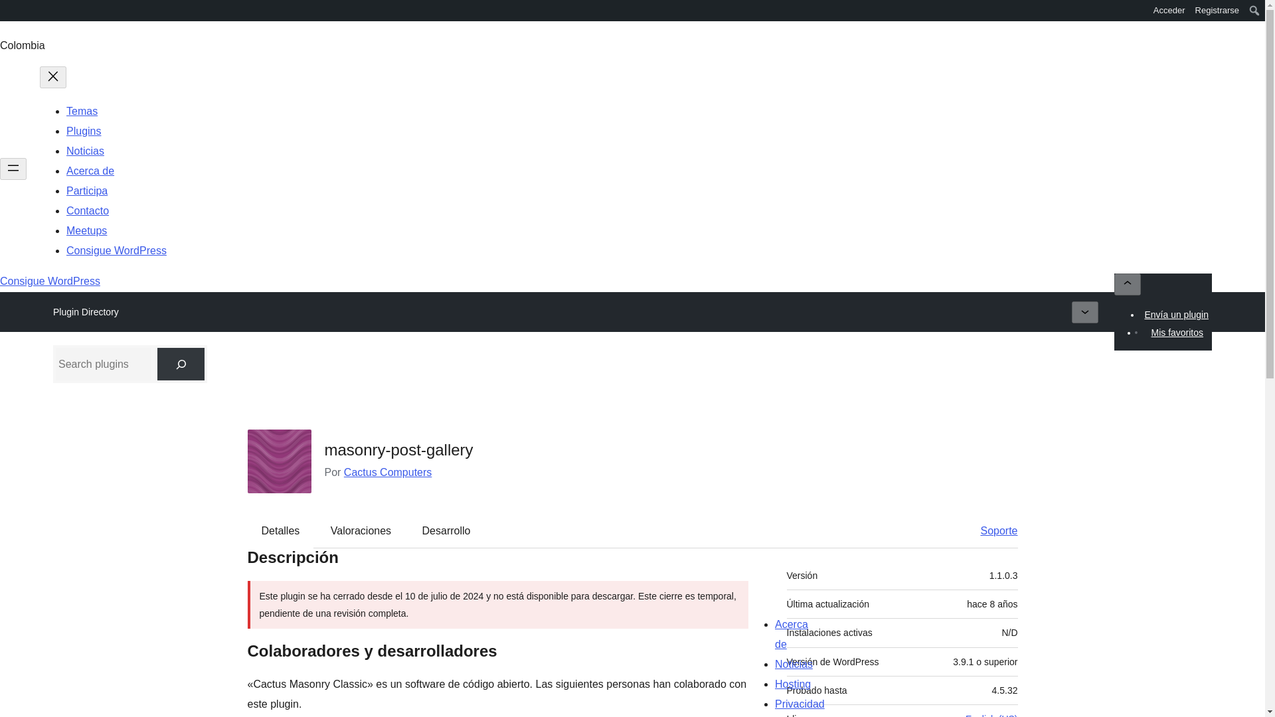  What do you see at coordinates (1217, 11) in the screenshot?
I see `Registrarse` at bounding box center [1217, 11].